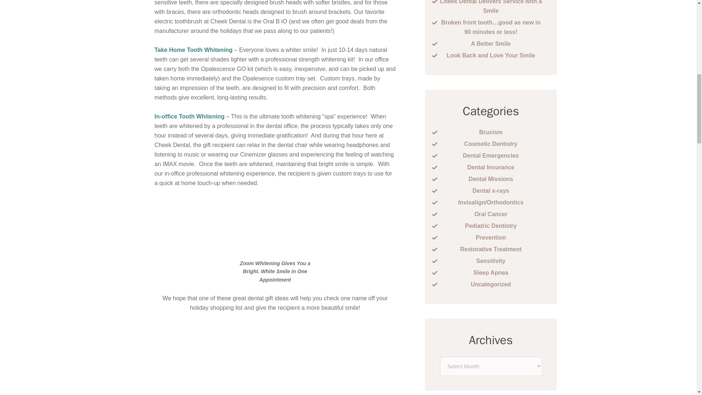 The image size is (702, 395). What do you see at coordinates (491, 44) in the screenshot?
I see `A Better Smile` at bounding box center [491, 44].